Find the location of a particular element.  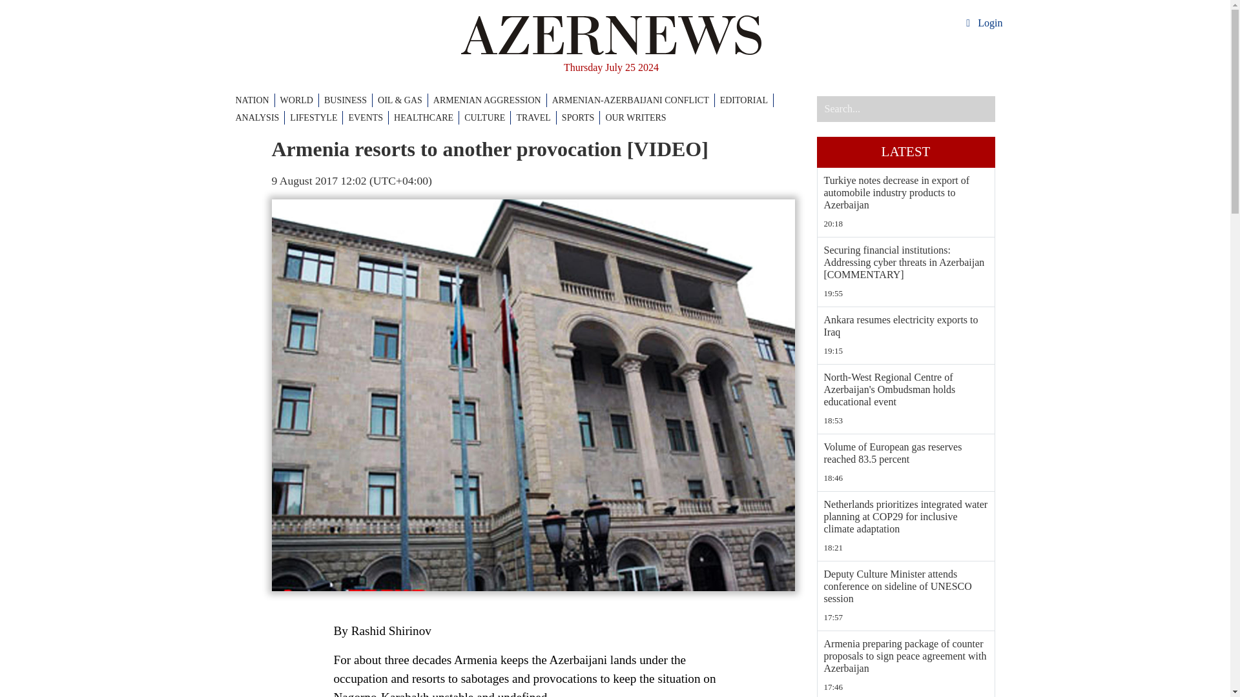

18:46 is located at coordinates (906, 478).